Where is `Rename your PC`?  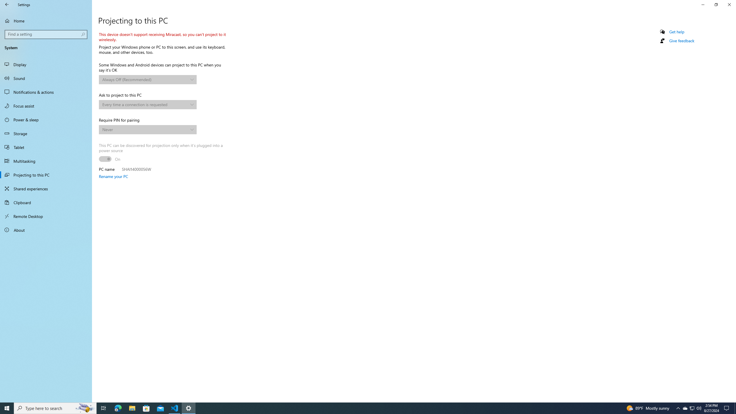
Rename your PC is located at coordinates (113, 176).